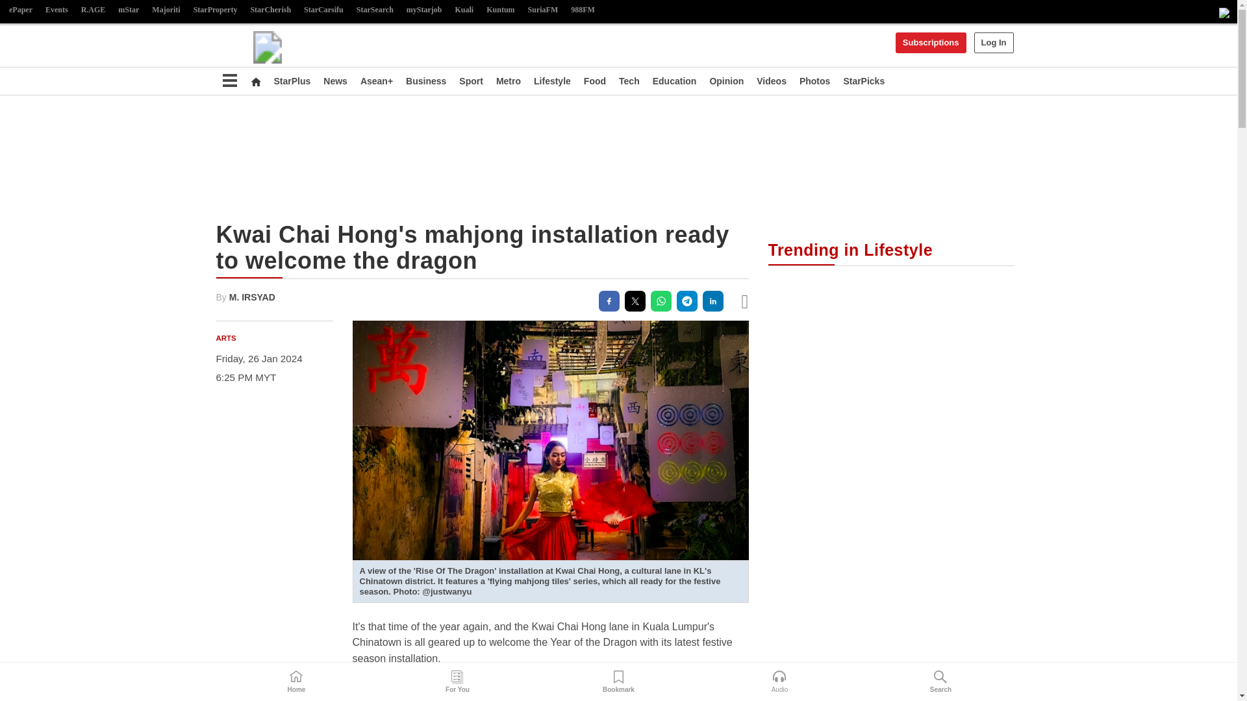  What do you see at coordinates (583, 10) in the screenshot?
I see `988FM` at bounding box center [583, 10].